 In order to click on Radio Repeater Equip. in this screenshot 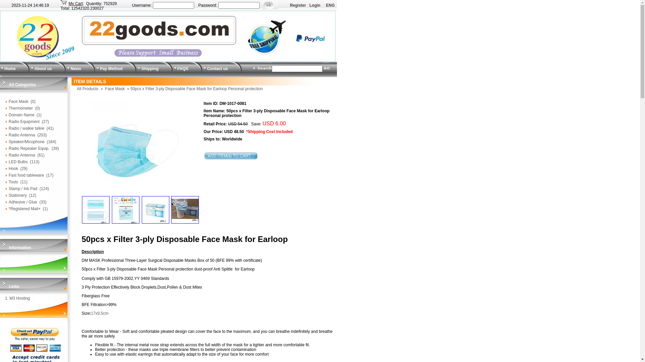, I will do `click(29, 148)`.